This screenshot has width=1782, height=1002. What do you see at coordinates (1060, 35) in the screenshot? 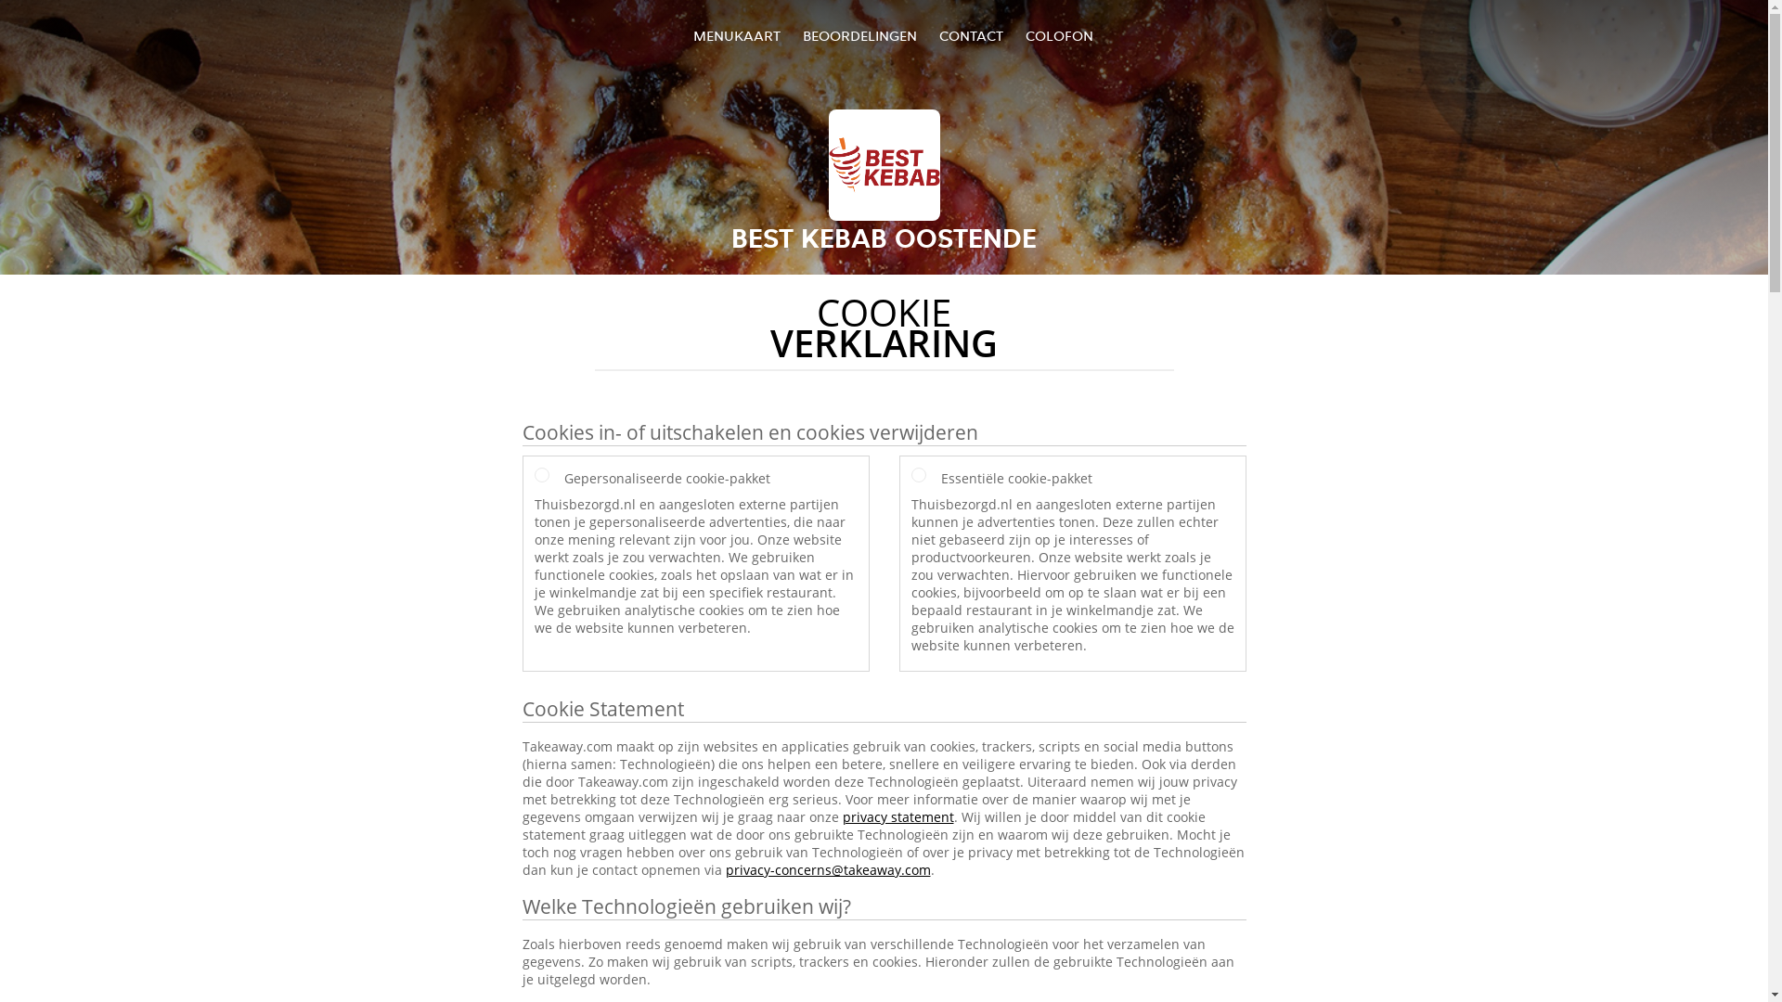
I see `COLOFON` at bounding box center [1060, 35].